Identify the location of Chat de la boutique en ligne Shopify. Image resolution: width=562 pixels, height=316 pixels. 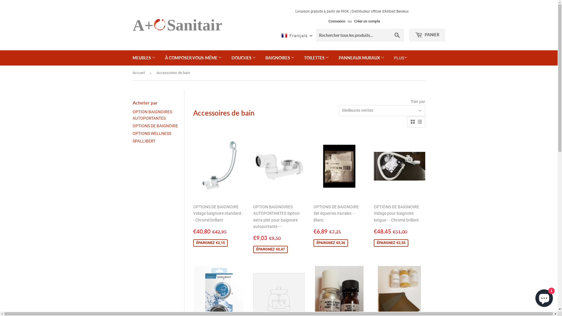
(544, 297).